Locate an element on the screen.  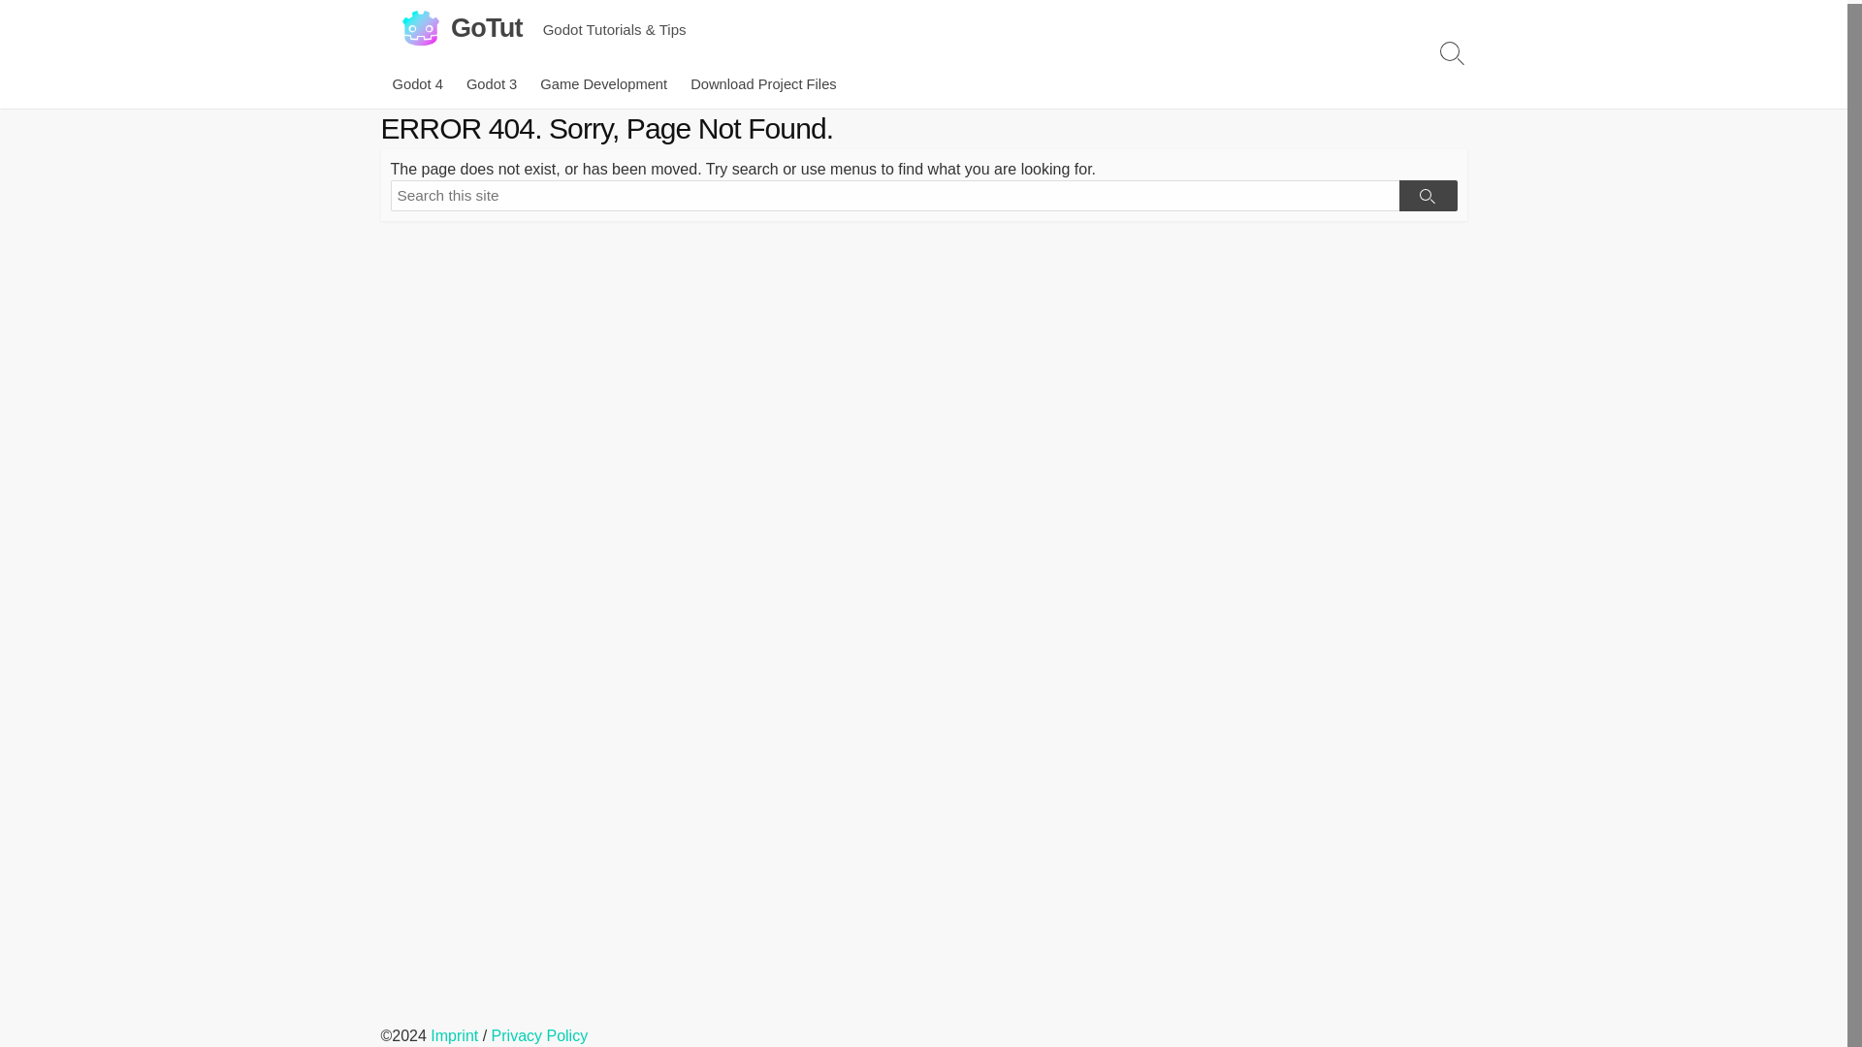
Godot 3 is located at coordinates (491, 83).